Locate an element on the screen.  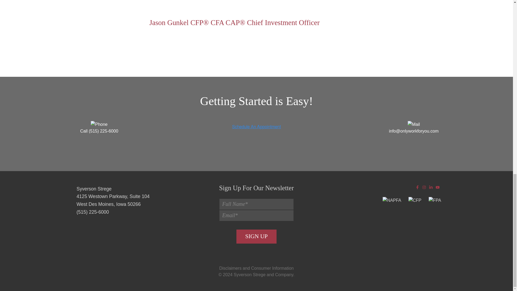
CFP is located at coordinates (415, 200).